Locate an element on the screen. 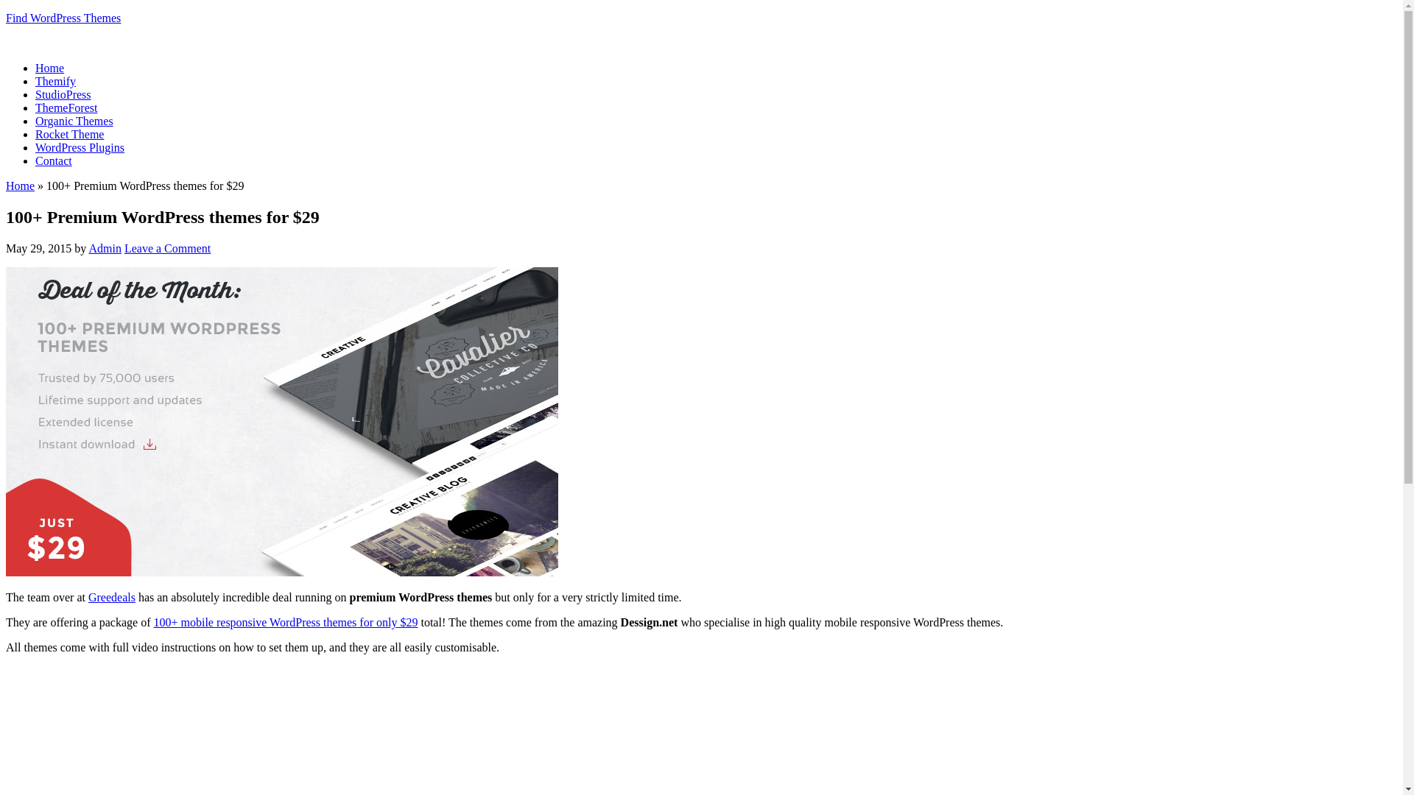 Image resolution: width=1414 pixels, height=795 pixels. ThemeForest is located at coordinates (66, 107).